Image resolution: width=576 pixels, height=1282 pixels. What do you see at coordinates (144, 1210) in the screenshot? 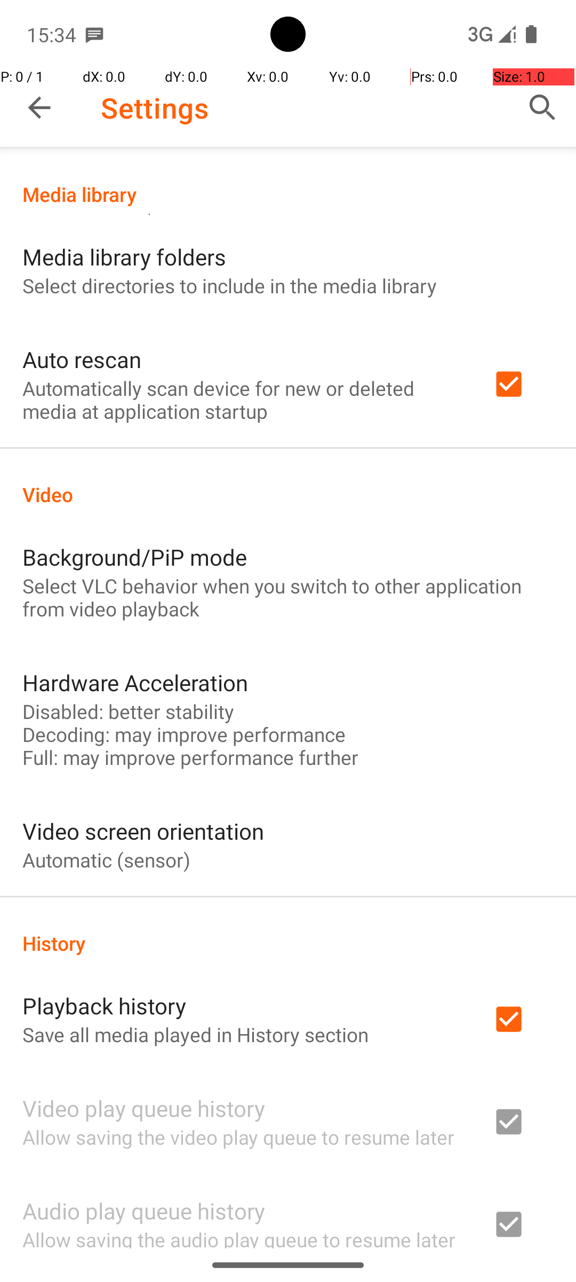
I see `Audio play queue history` at bounding box center [144, 1210].